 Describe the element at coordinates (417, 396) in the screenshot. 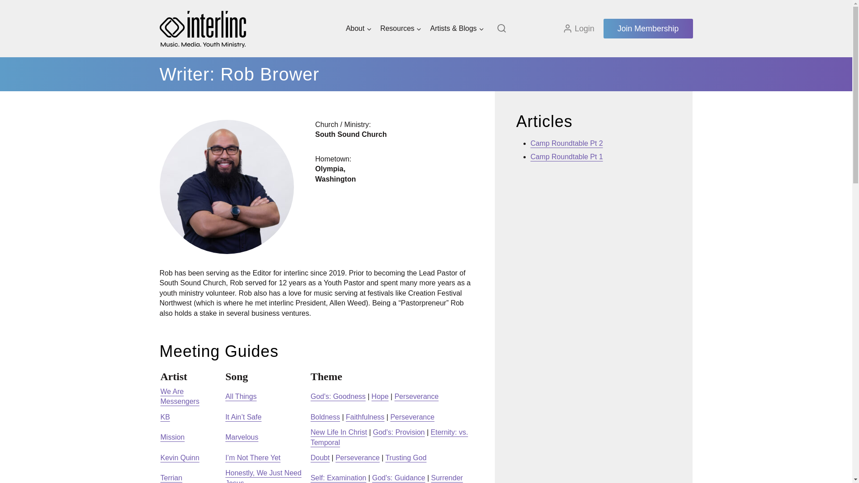

I see `Perseverance` at that location.